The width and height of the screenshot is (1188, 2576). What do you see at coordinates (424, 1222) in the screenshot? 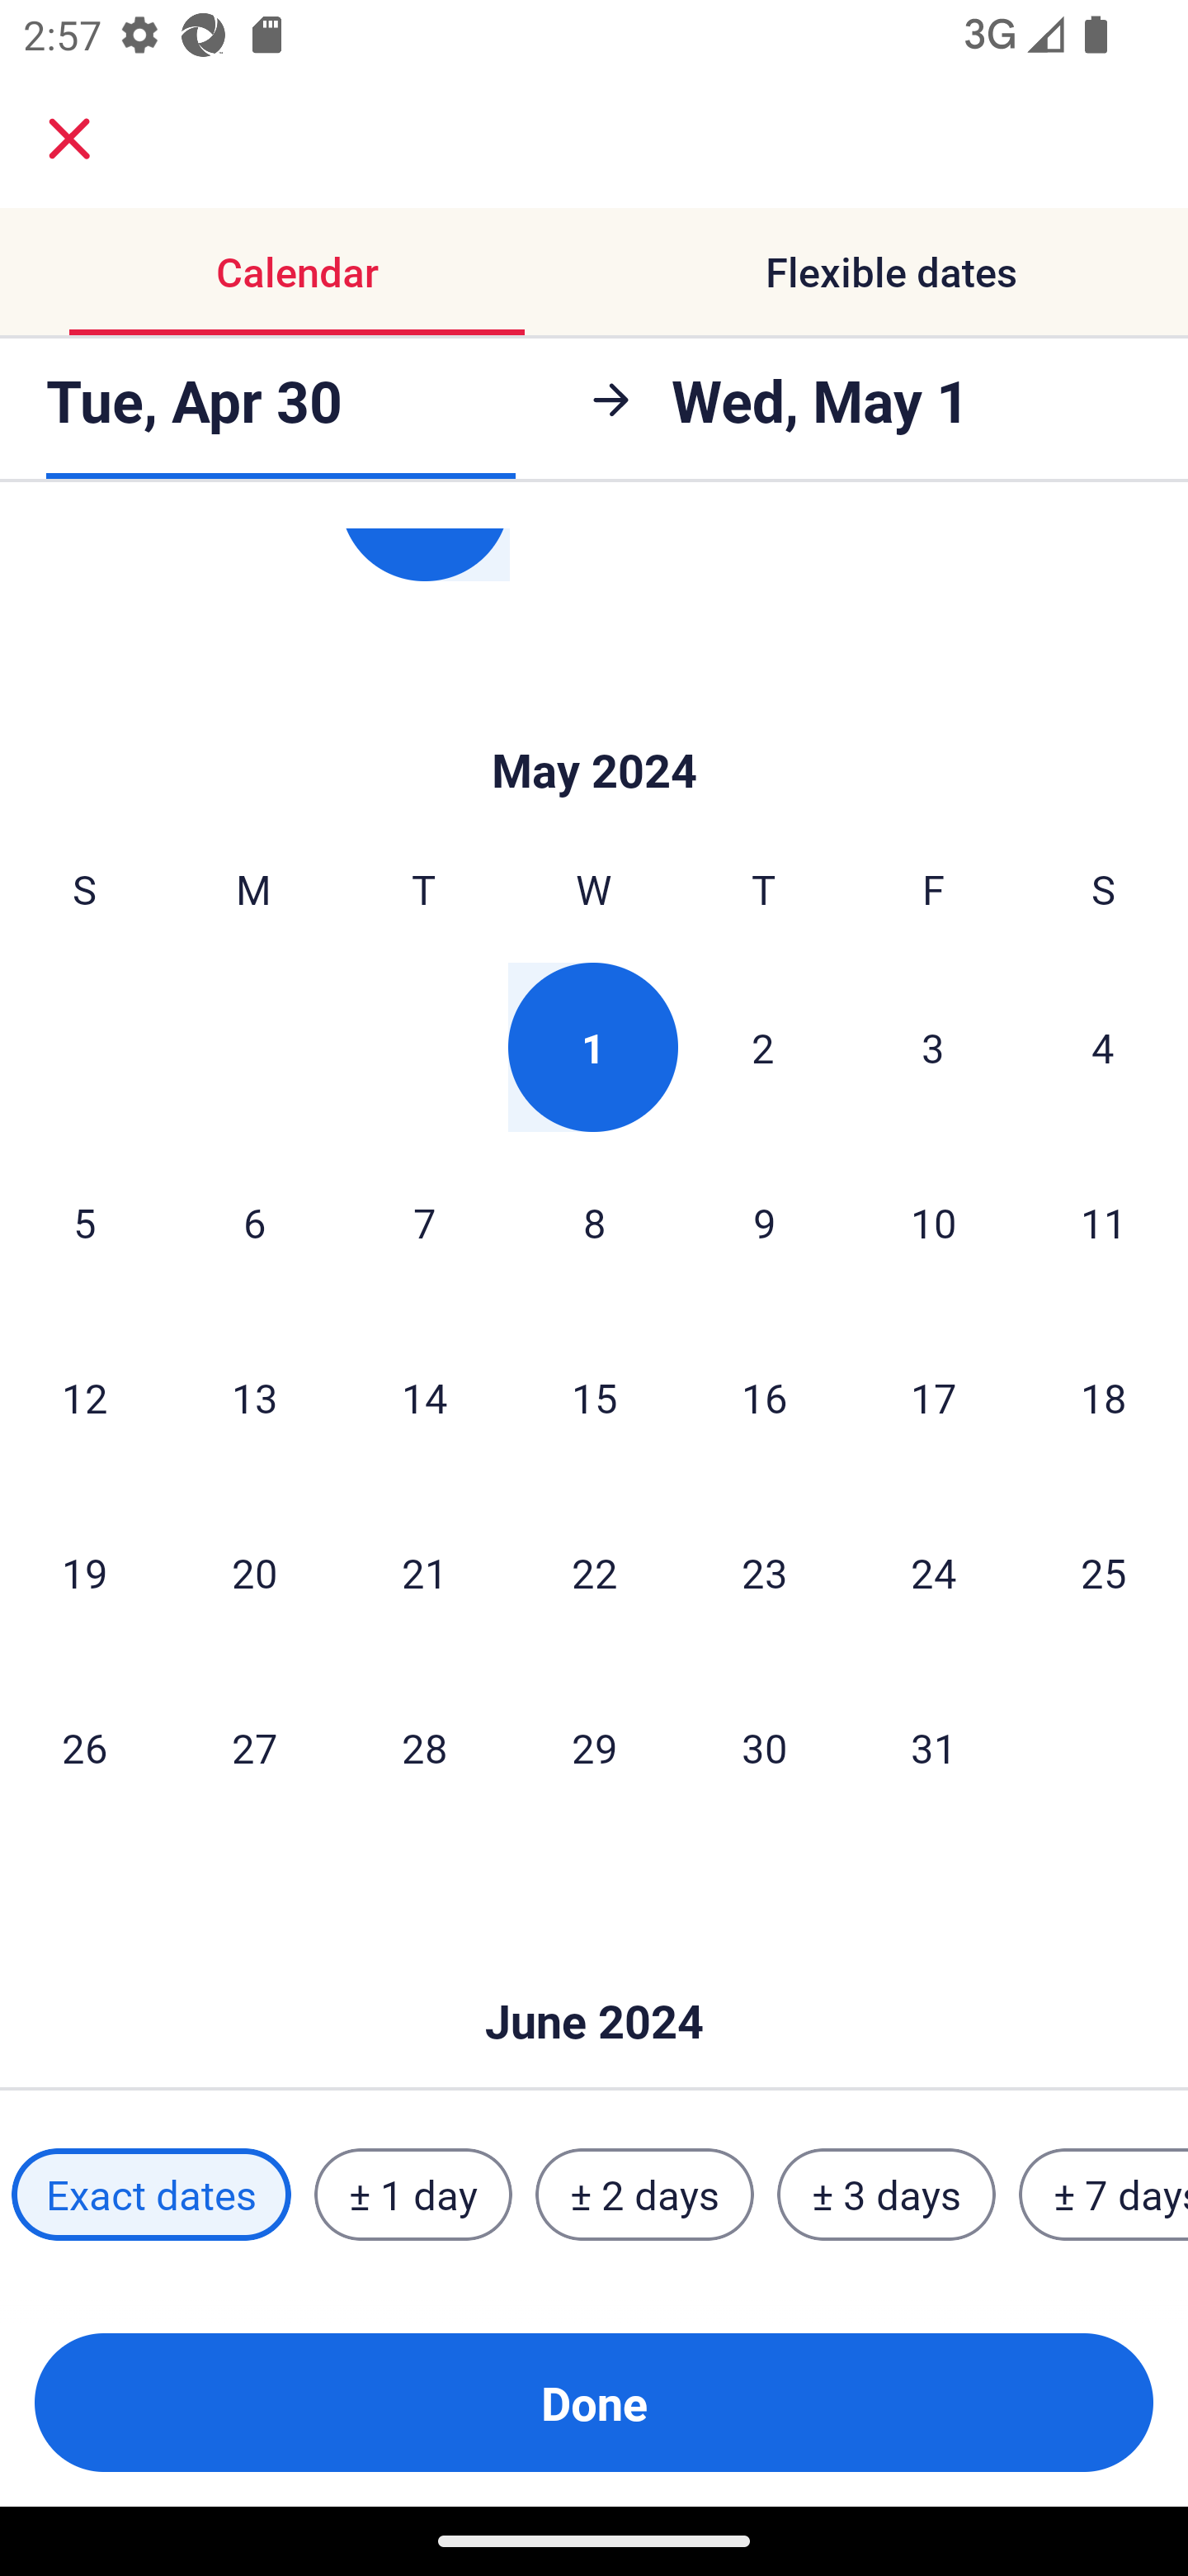
I see `7 Tuesday, May 7, 2024` at bounding box center [424, 1222].